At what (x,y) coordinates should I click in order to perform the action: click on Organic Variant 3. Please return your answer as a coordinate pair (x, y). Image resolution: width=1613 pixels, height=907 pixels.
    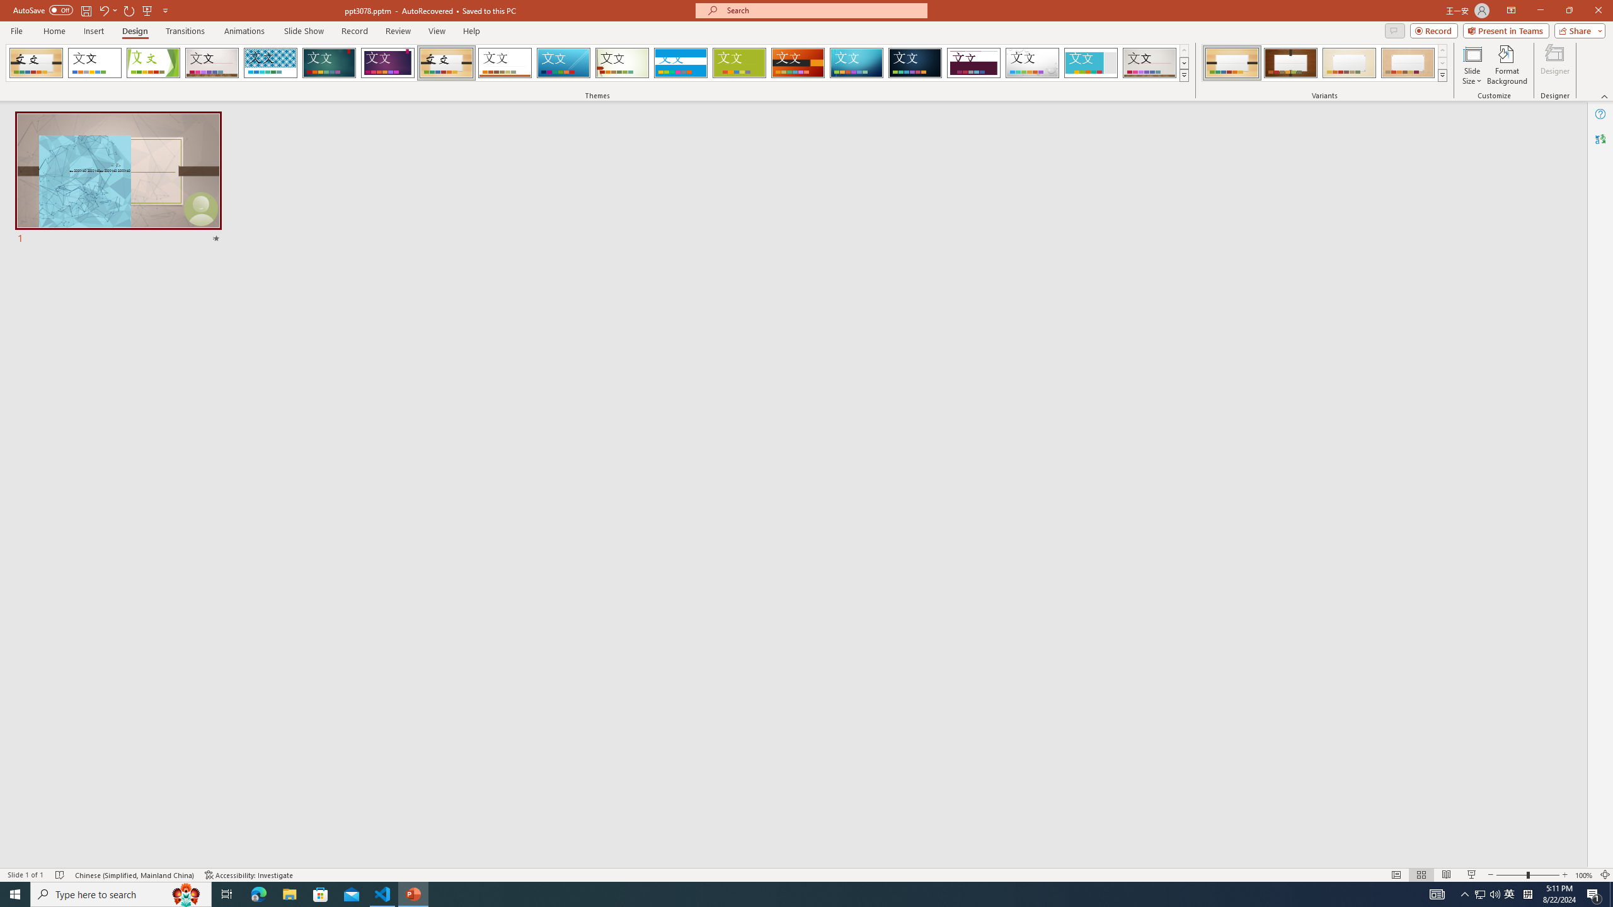
    Looking at the image, I should click on (1349, 63).